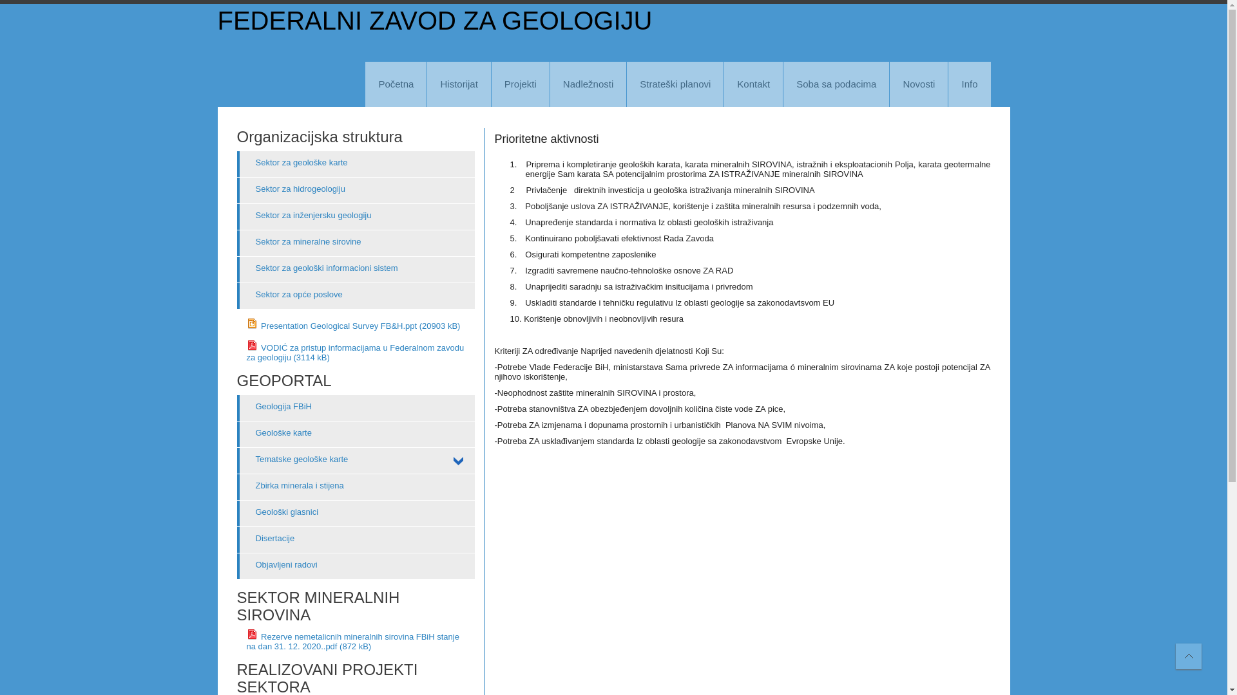 The height and width of the screenshot is (695, 1237). What do you see at coordinates (356, 487) in the screenshot?
I see `Zbirka minerala i stijena` at bounding box center [356, 487].